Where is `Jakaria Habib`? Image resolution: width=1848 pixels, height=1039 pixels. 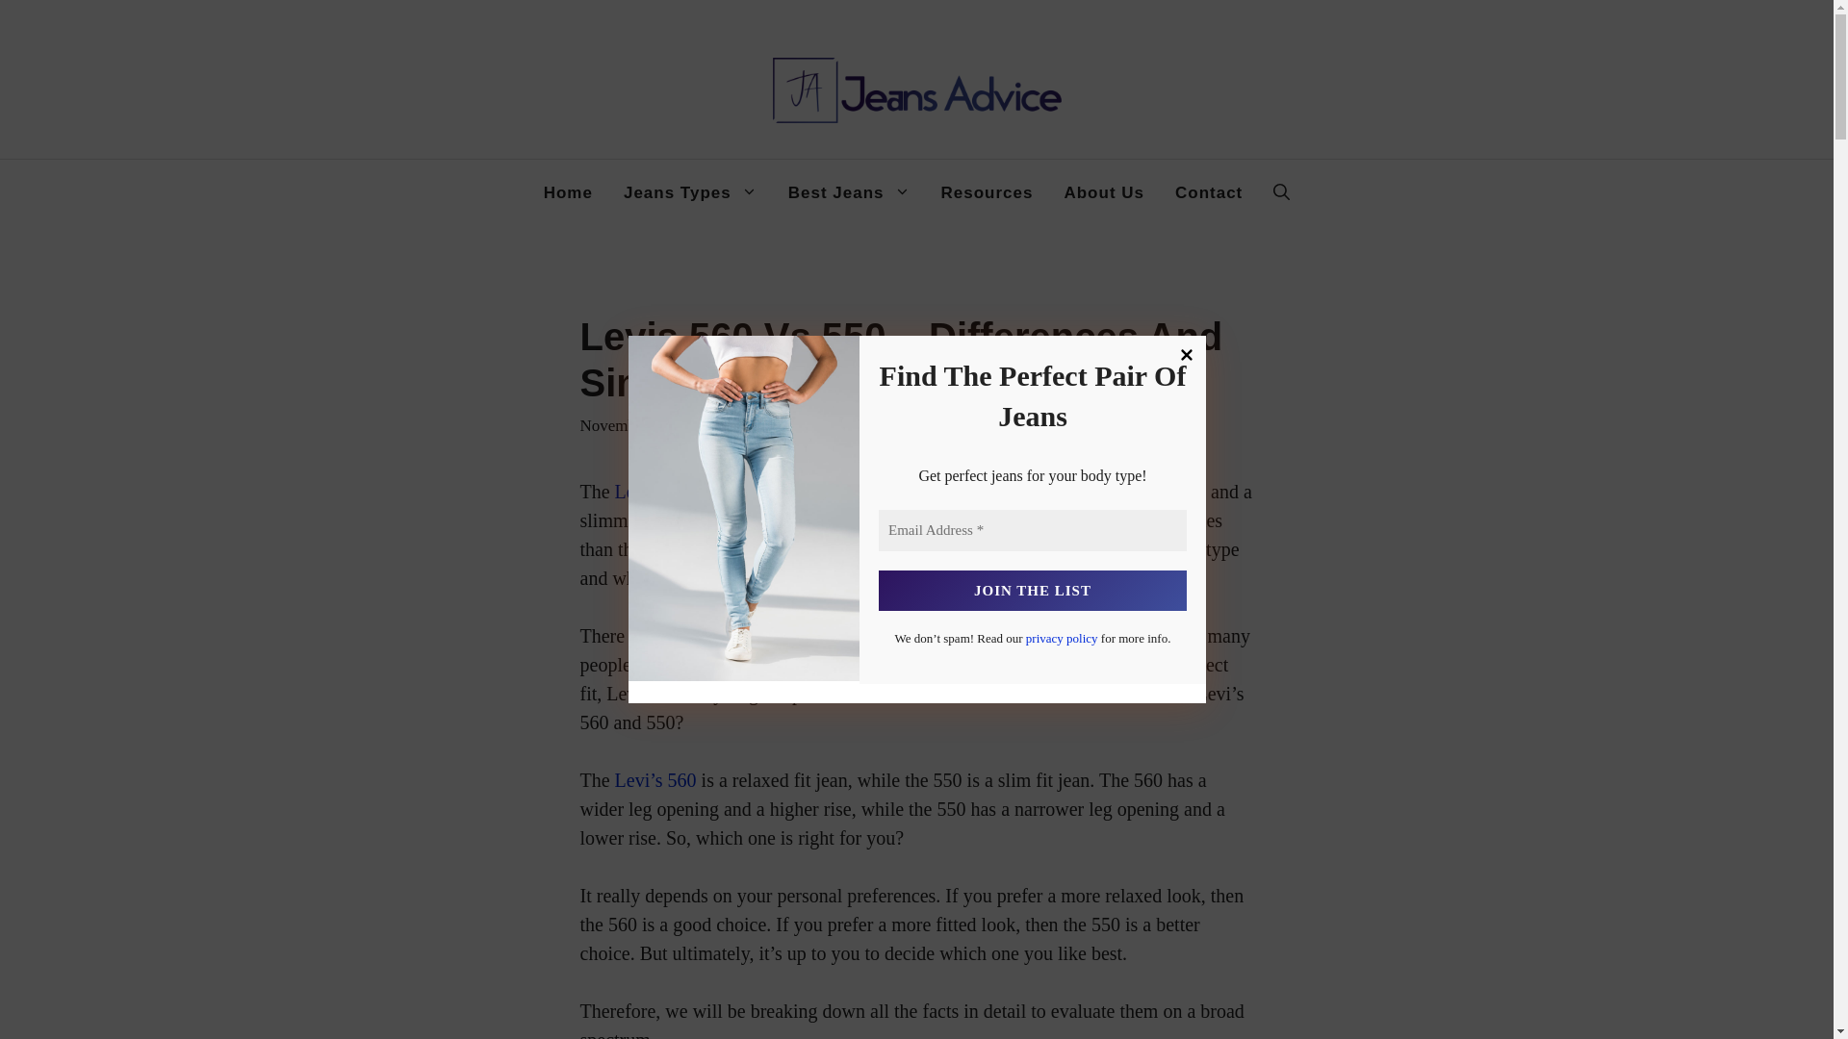
Jakaria Habib is located at coordinates (781, 425).